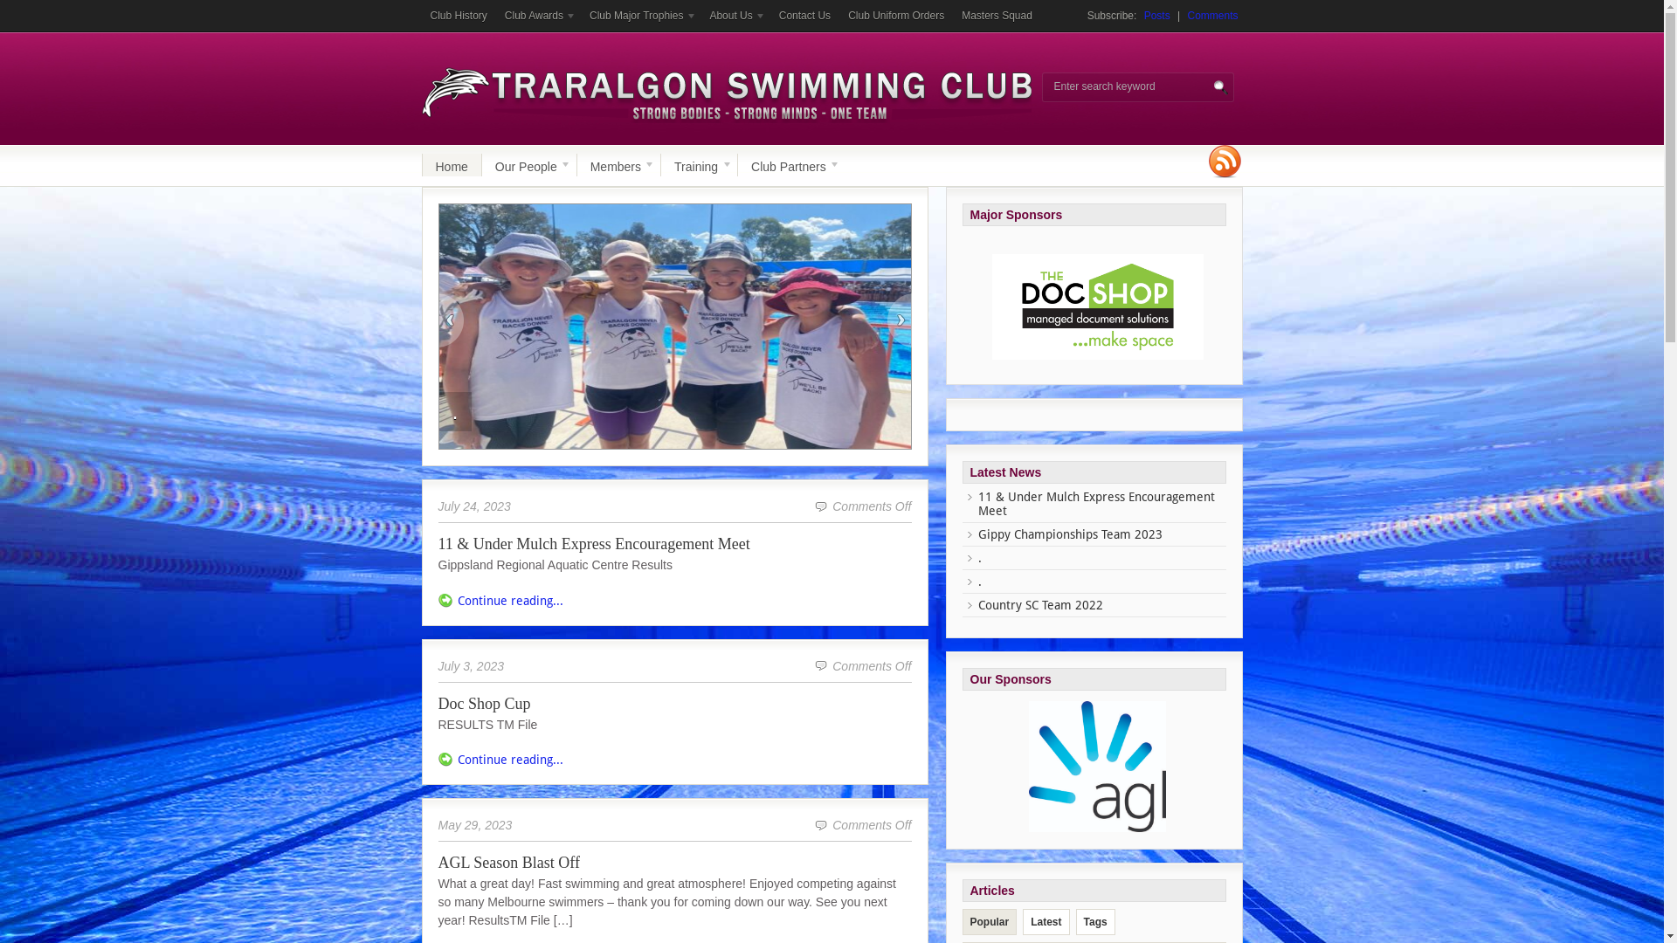 The height and width of the screenshot is (943, 1677). Describe the element at coordinates (896, 16) in the screenshot. I see `Club Uniform Orders` at that location.